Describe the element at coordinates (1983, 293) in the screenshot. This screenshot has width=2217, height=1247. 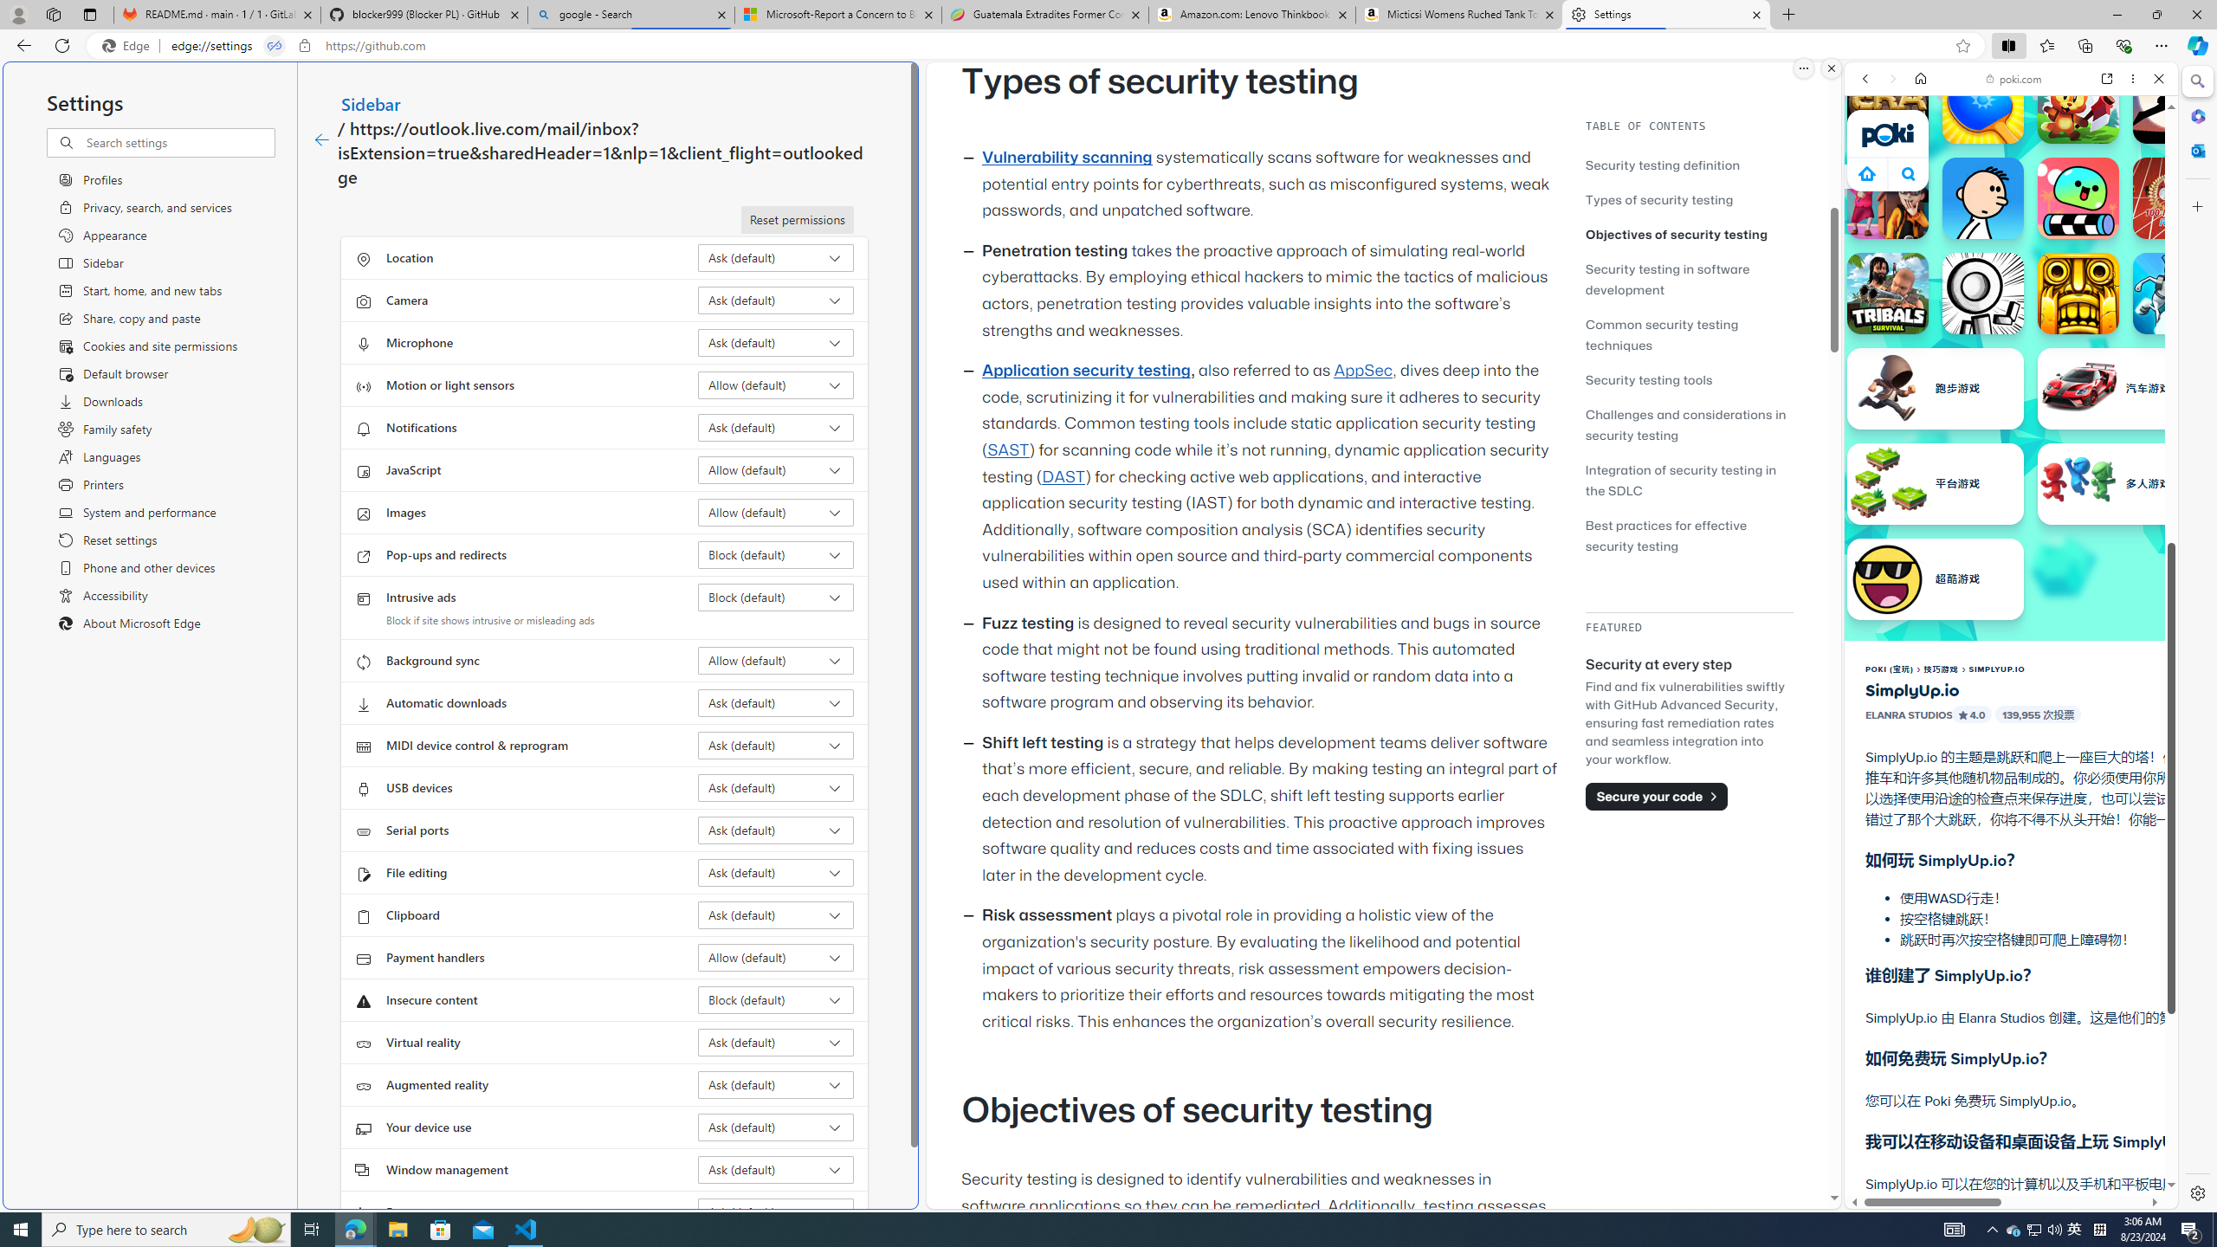
I see `OvO Classic OvO Classic` at that location.